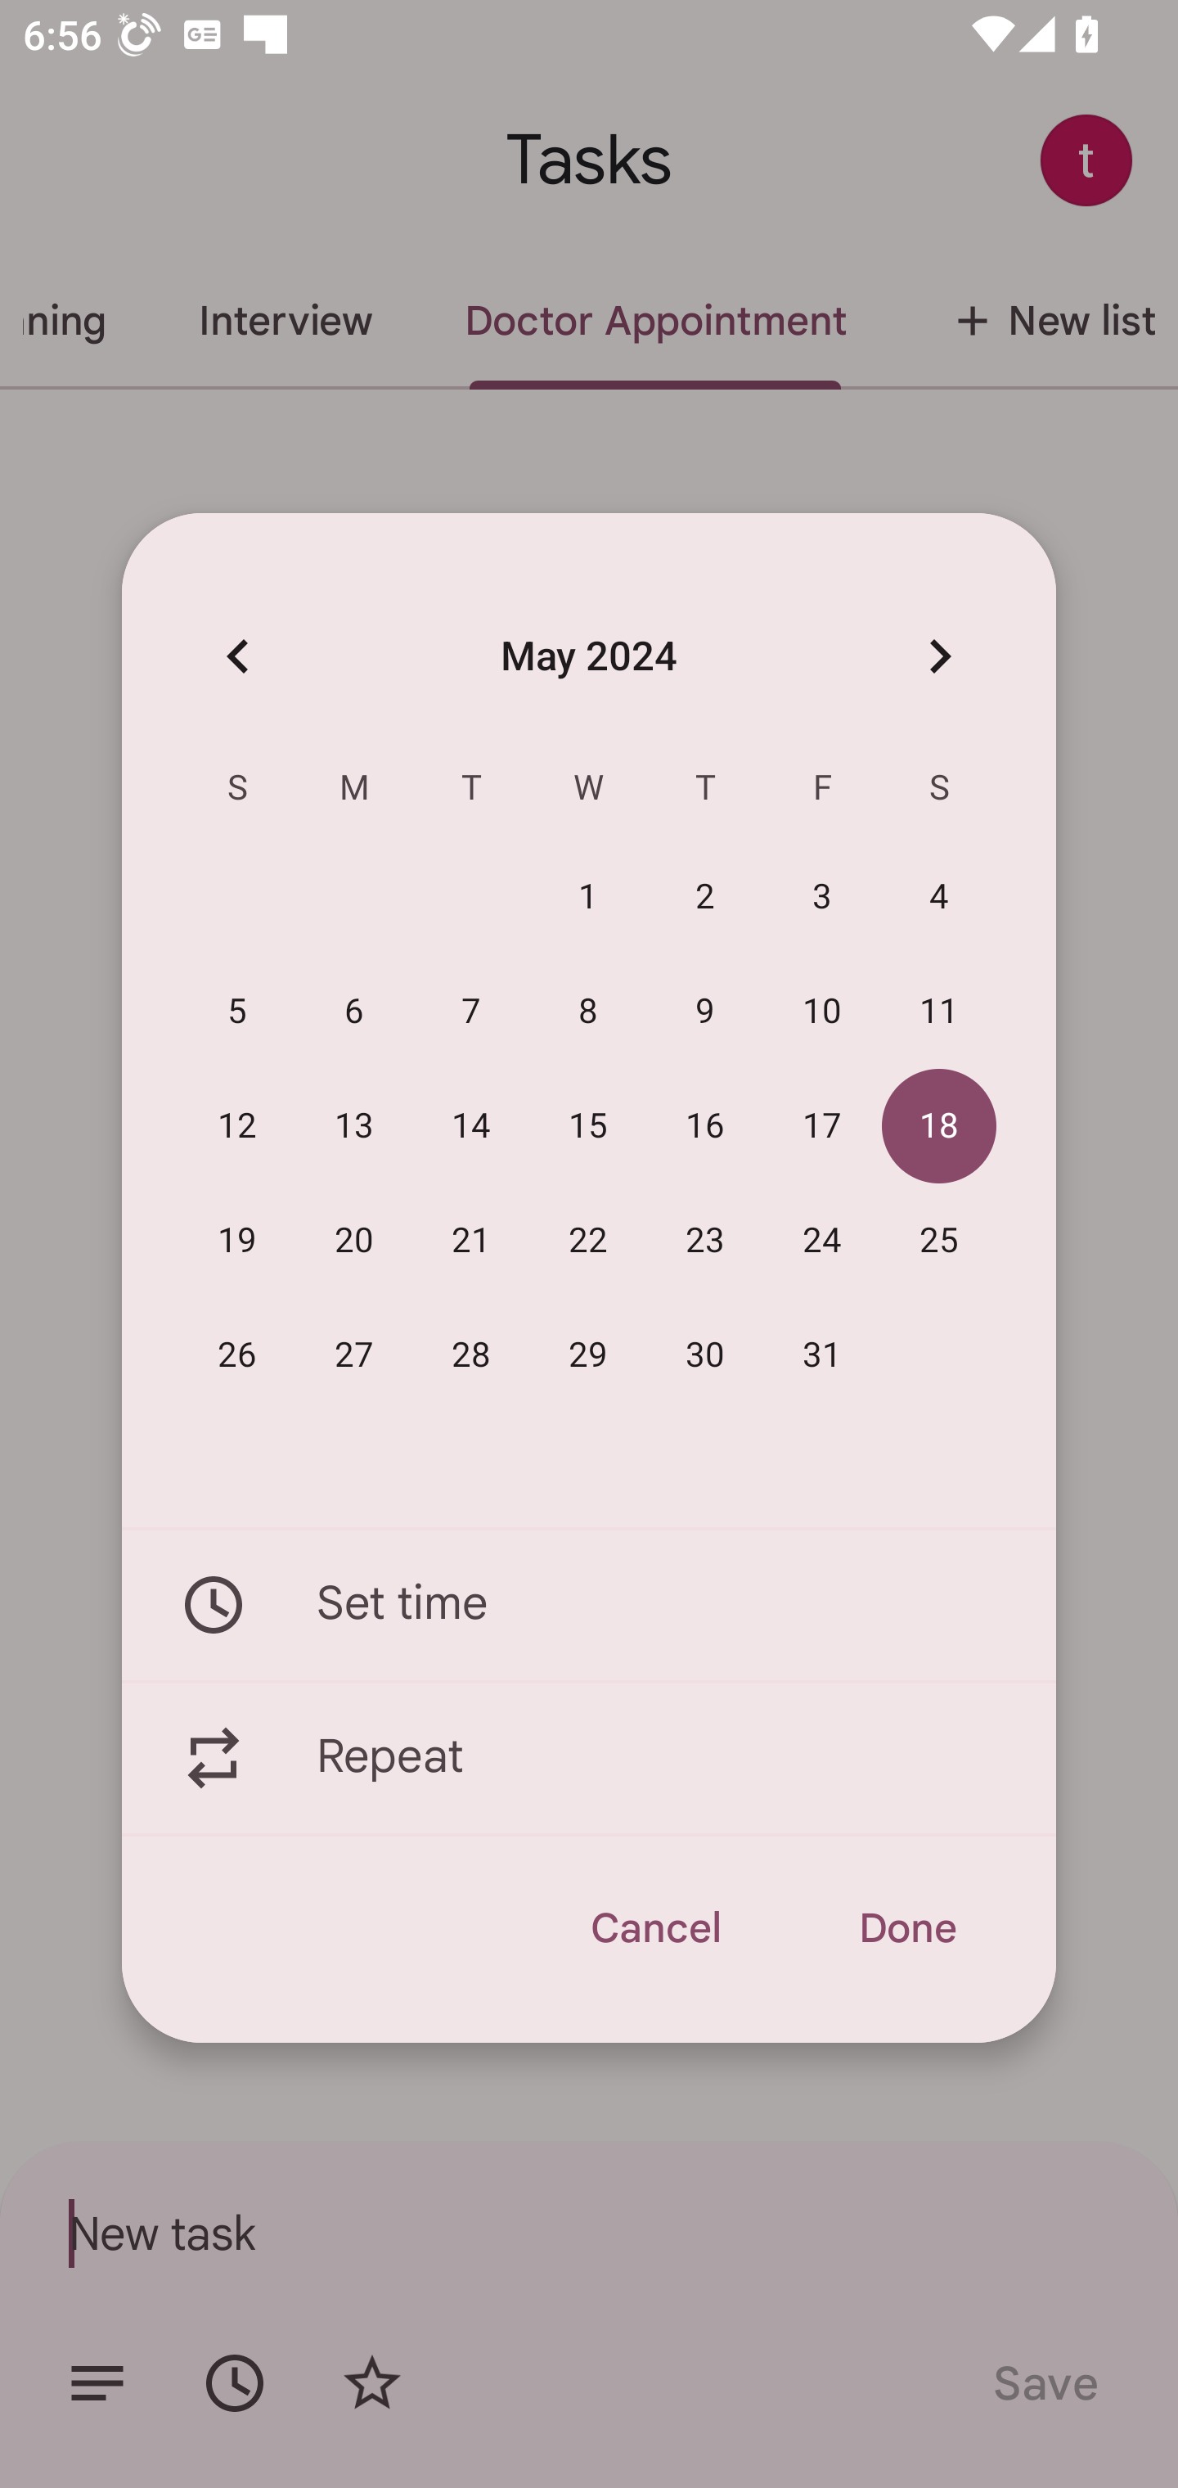  Describe the element at coordinates (237, 1355) in the screenshot. I see `26 26 May 2024` at that location.